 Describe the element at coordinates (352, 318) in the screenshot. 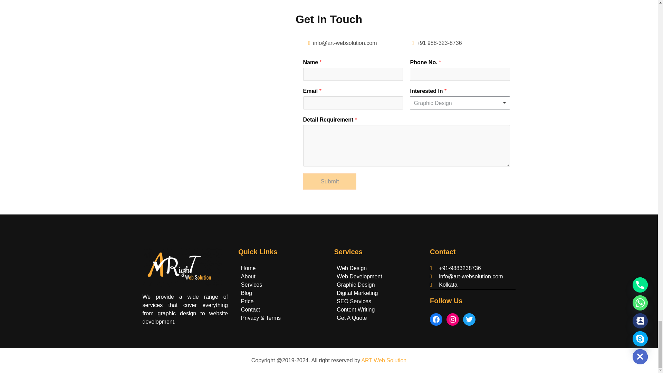

I see `Get A Quote` at that location.